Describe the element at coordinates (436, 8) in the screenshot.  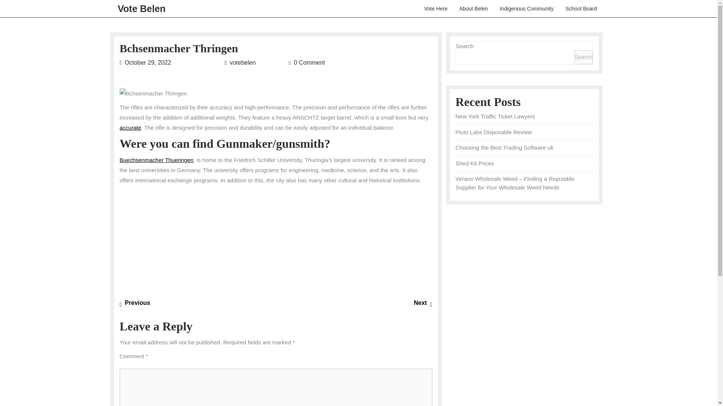
I see `Vote Here` at that location.